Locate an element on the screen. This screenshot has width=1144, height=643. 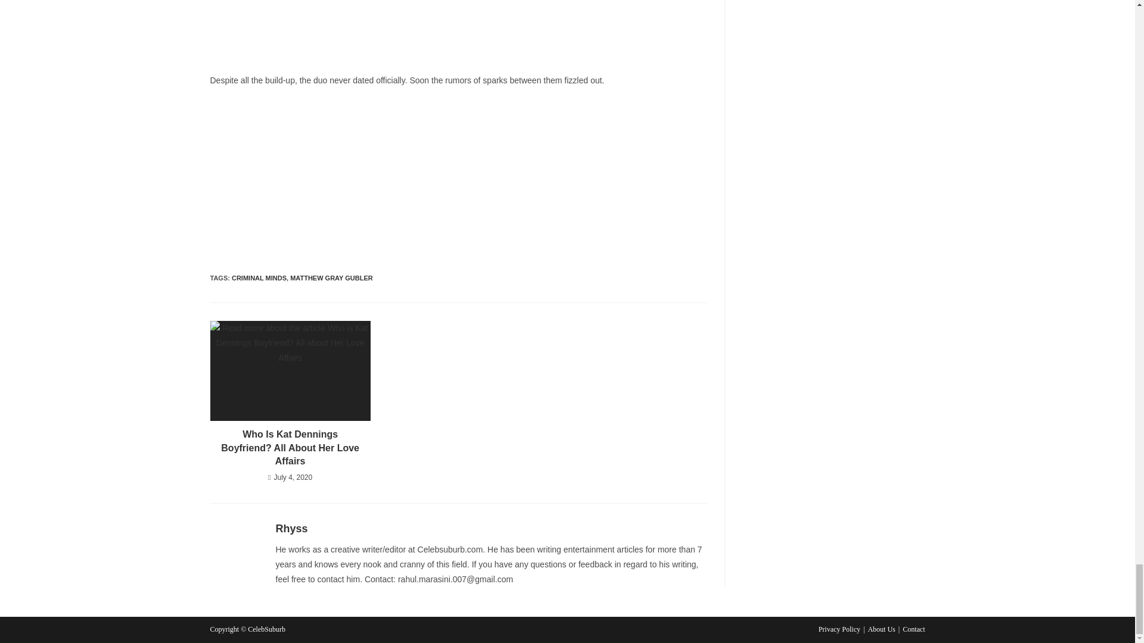
Who Is Kat Dennings Boyfriend? All About Her Love Affairs is located at coordinates (290, 448).